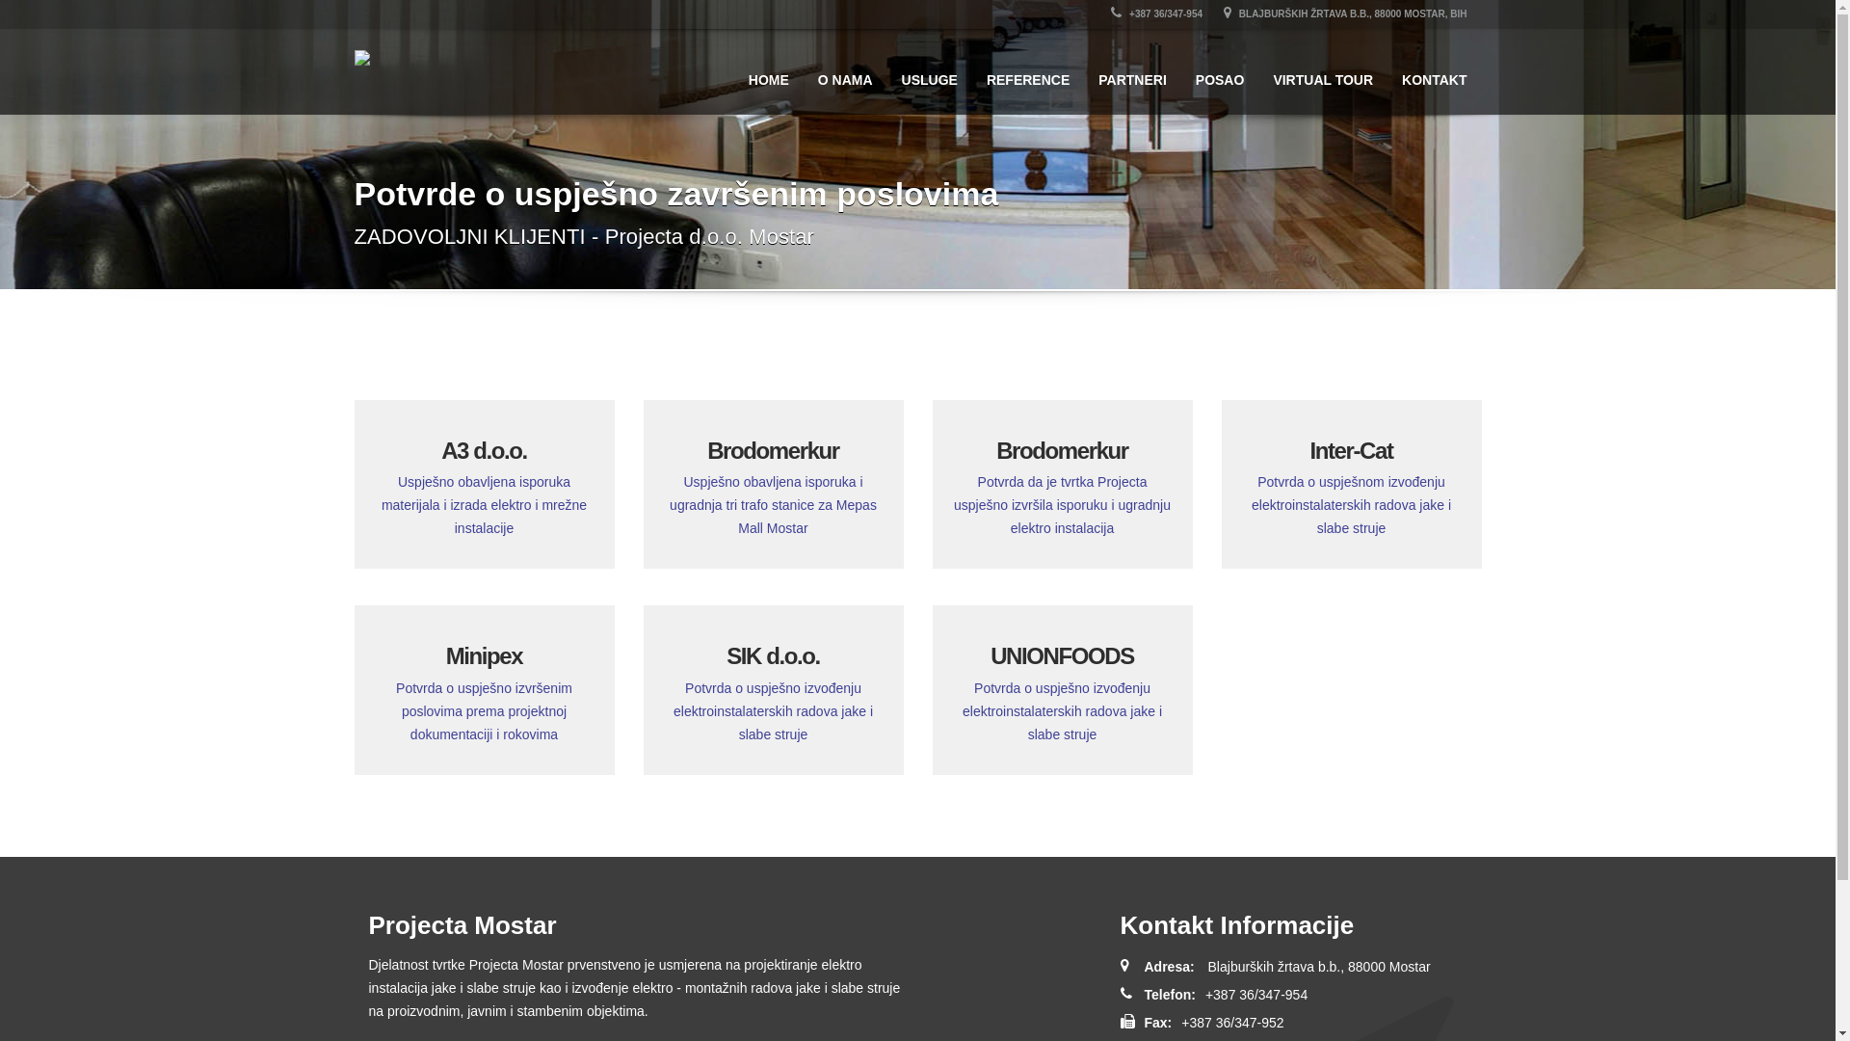 The image size is (1850, 1041). What do you see at coordinates (1133, 71) in the screenshot?
I see `PARTNERI` at bounding box center [1133, 71].